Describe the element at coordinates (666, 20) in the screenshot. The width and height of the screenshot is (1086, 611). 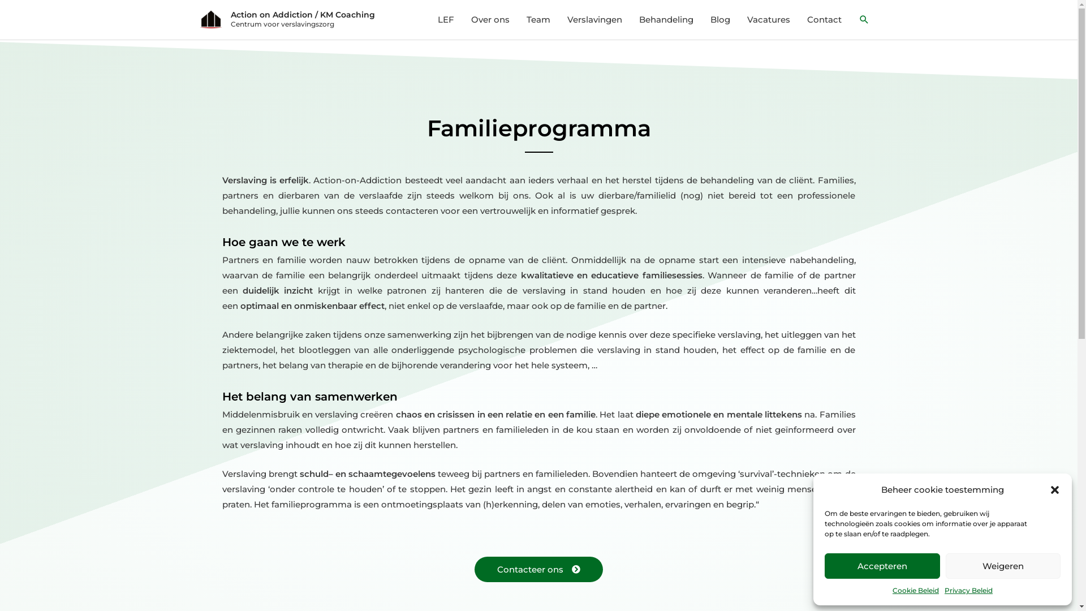
I see `Behandeling` at that location.